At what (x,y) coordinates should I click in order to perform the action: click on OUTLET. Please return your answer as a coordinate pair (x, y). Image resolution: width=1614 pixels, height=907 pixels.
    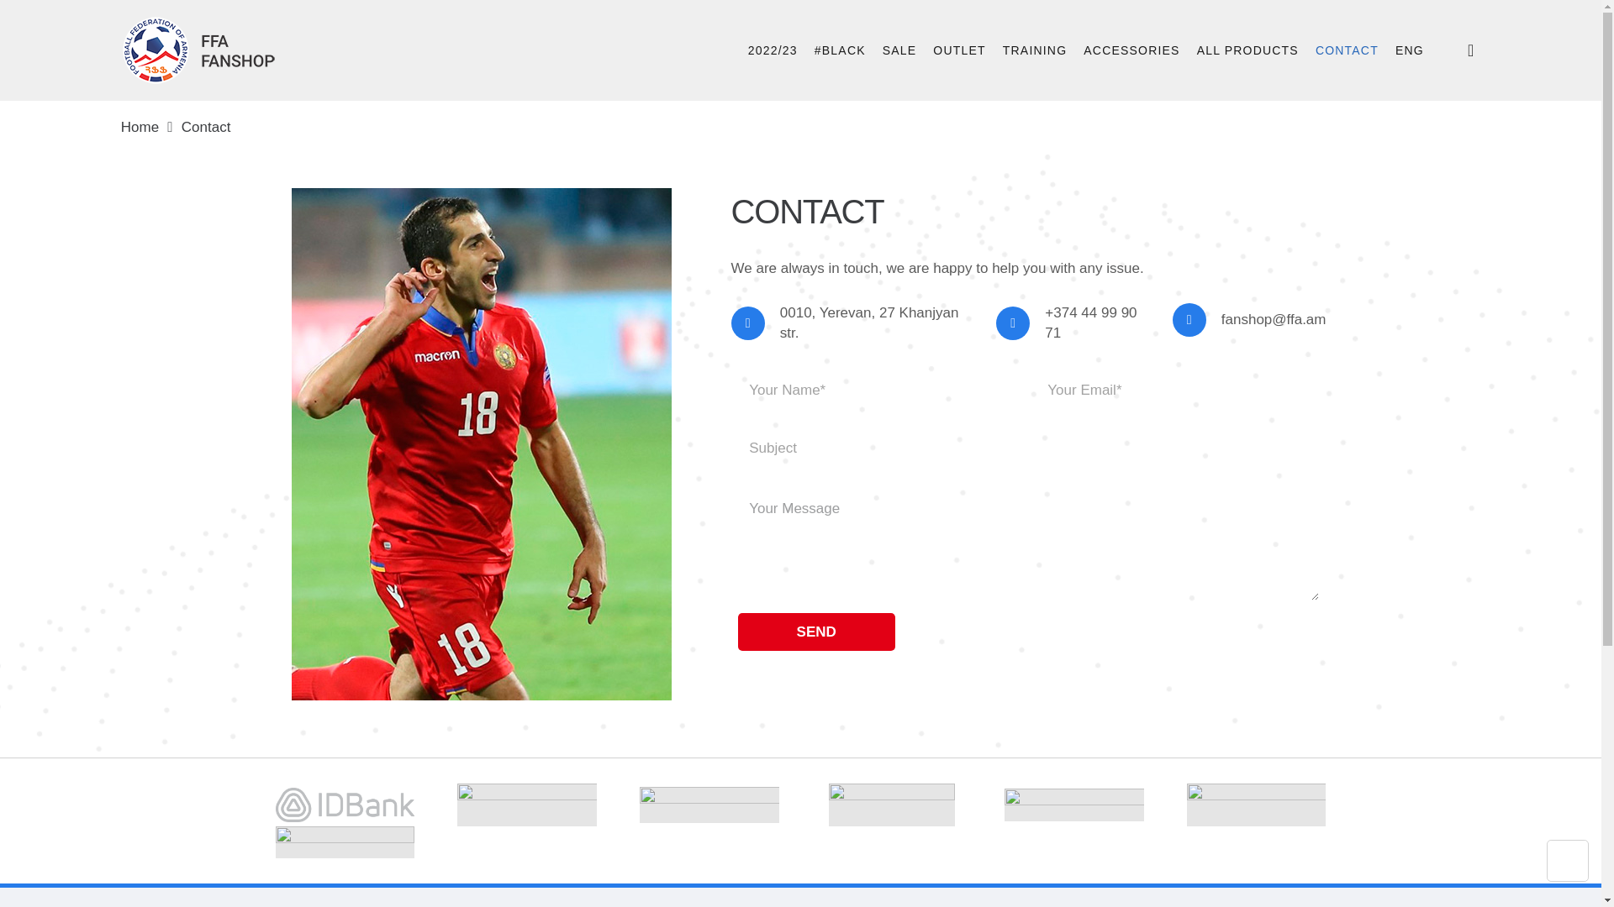
    Looking at the image, I should click on (959, 50).